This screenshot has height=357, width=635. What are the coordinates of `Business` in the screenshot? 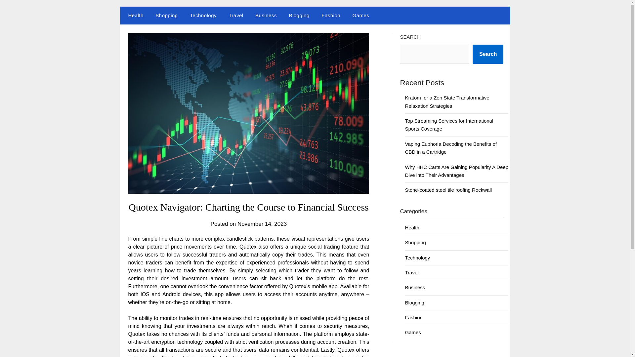 It's located at (415, 287).